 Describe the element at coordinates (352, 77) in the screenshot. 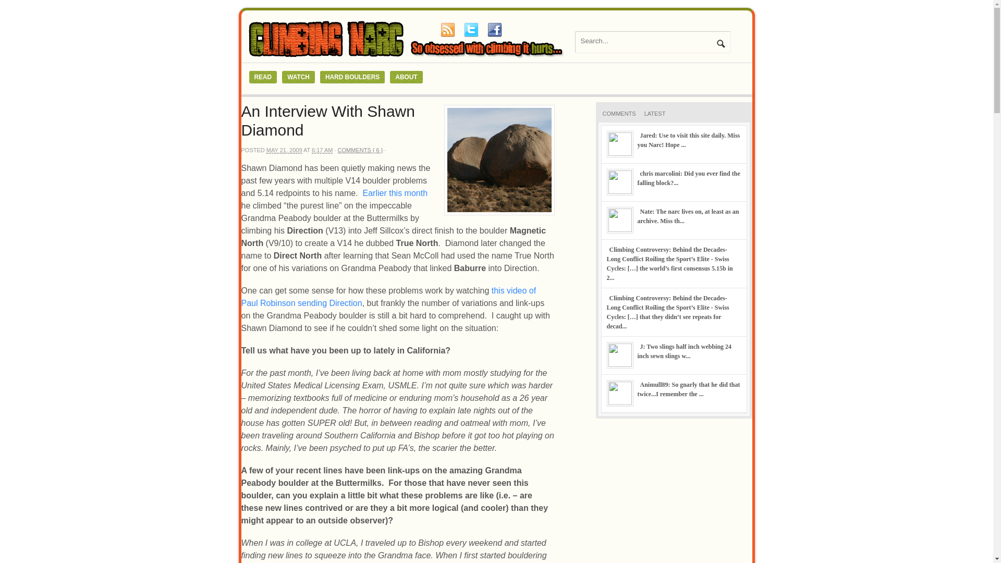

I see `HARD BOULDERS` at that location.